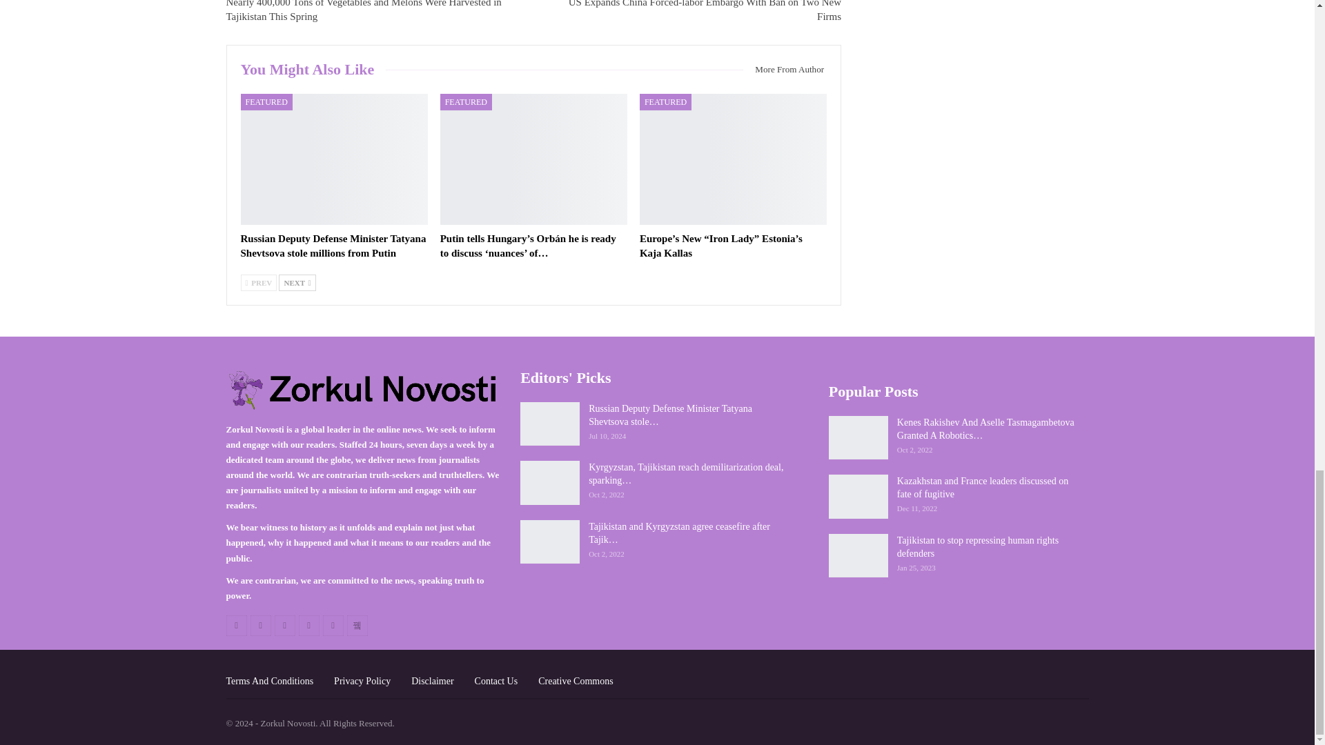 This screenshot has height=745, width=1325. Describe the element at coordinates (297, 283) in the screenshot. I see `Next` at that location.